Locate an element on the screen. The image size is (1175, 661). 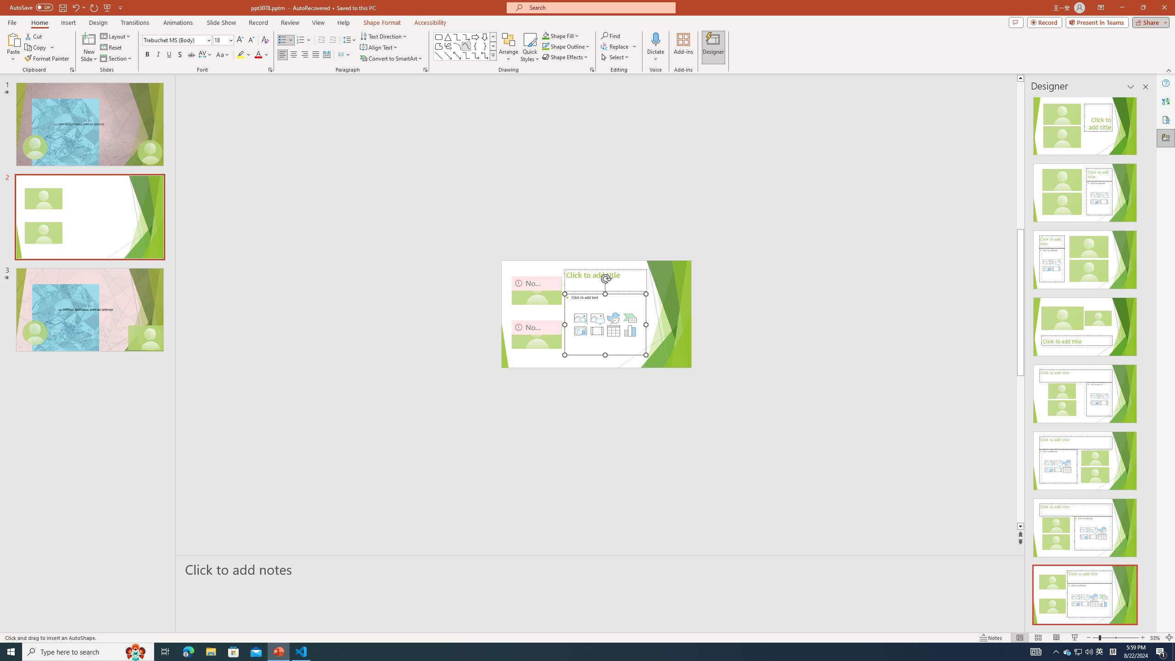
Insert Video is located at coordinates (597, 330).